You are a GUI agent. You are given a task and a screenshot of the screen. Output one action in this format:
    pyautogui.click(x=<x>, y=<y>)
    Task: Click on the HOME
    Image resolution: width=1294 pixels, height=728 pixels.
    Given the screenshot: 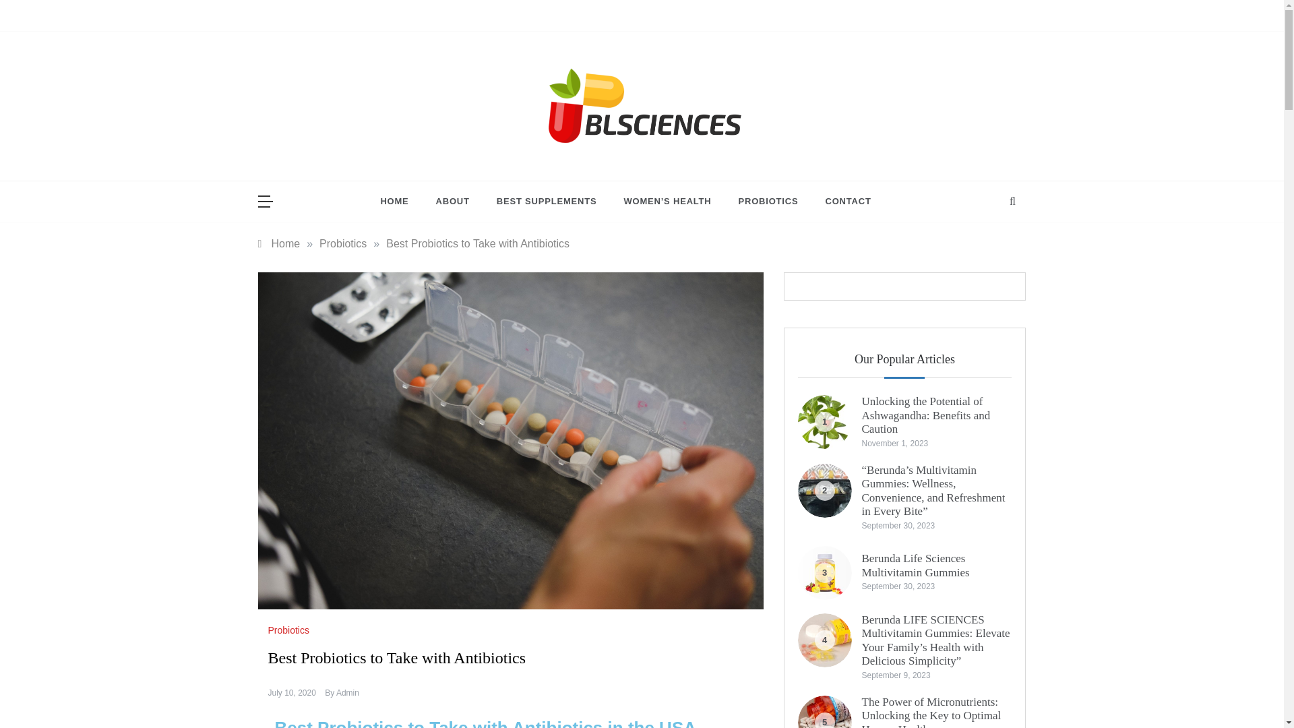 What is the action you would take?
    pyautogui.click(x=400, y=201)
    